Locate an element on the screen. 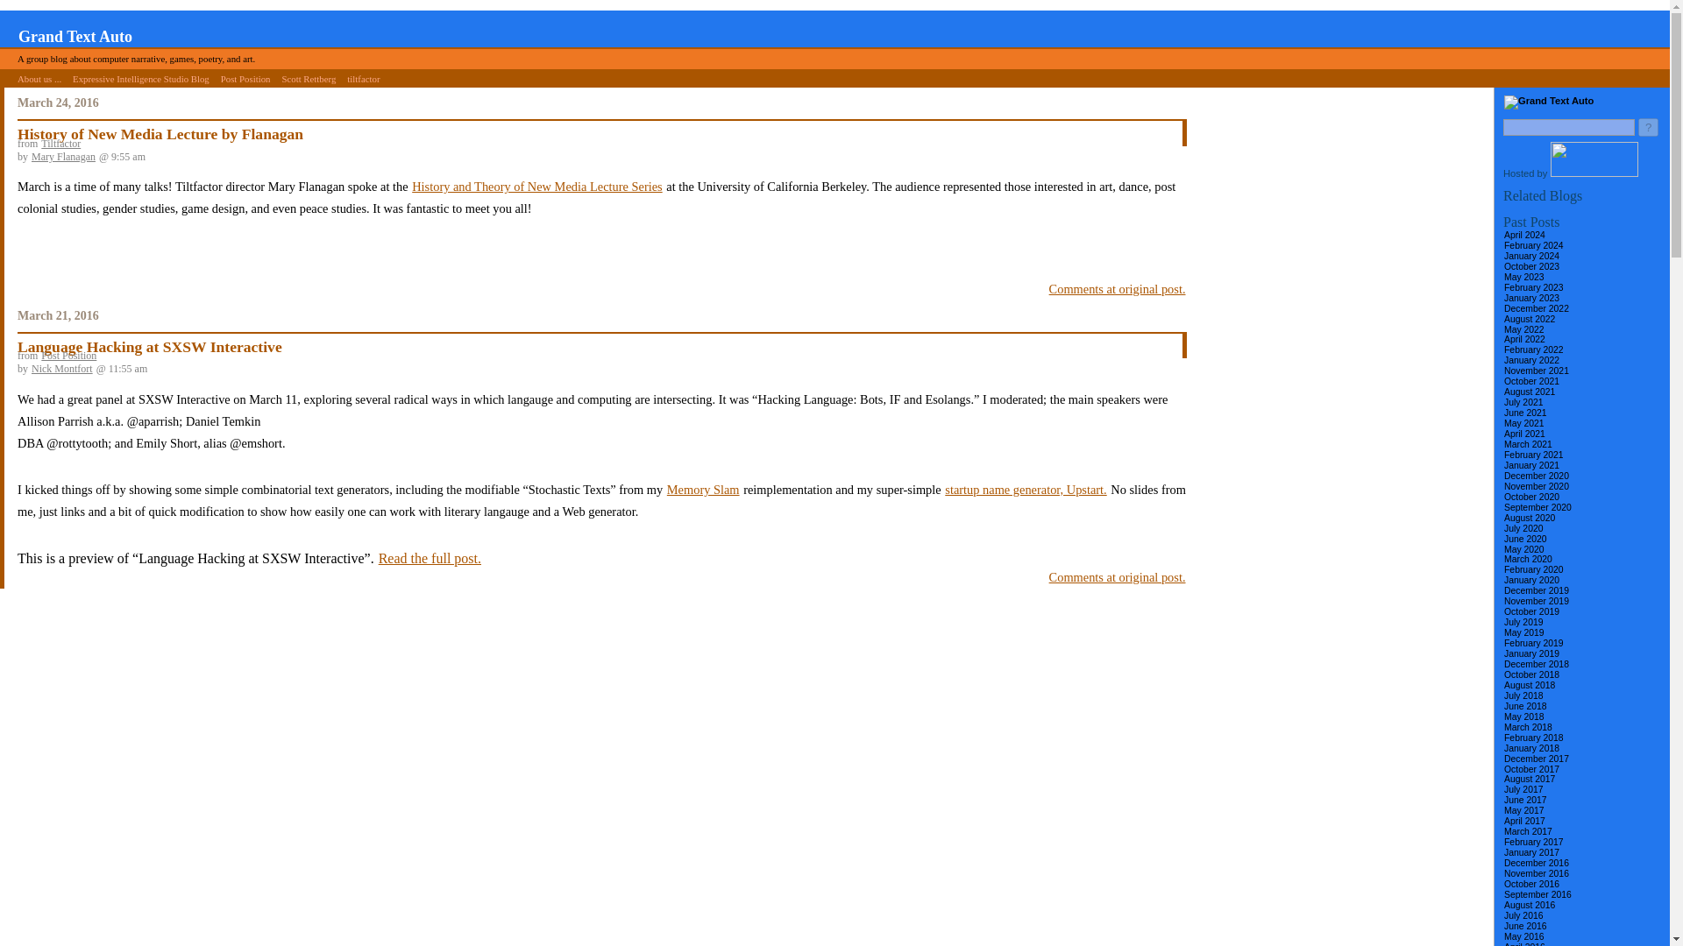 The width and height of the screenshot is (1683, 946). April 2024 is located at coordinates (1524, 235).